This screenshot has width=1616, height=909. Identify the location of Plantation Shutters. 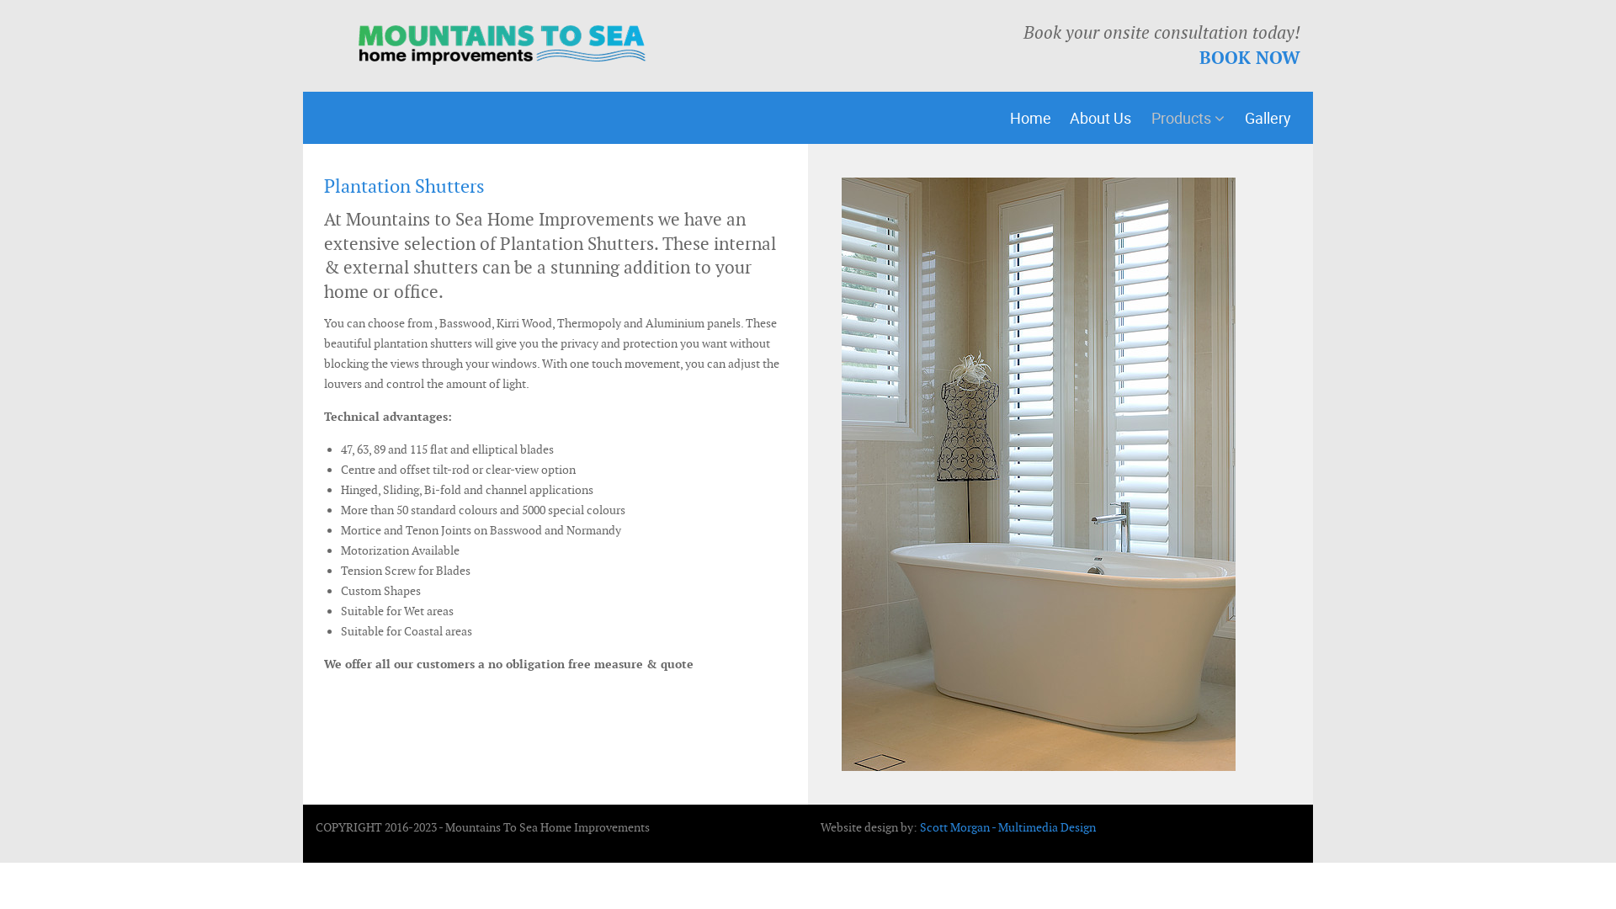
(404, 187).